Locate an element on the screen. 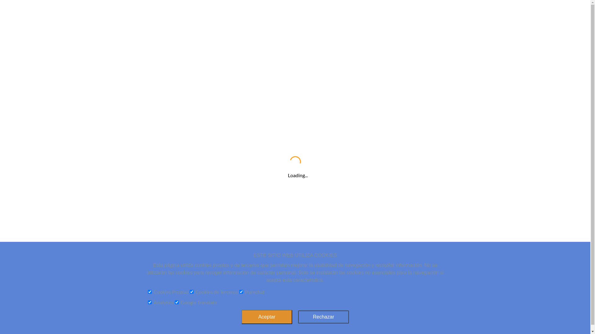  Aceptar is located at coordinates (267, 317).